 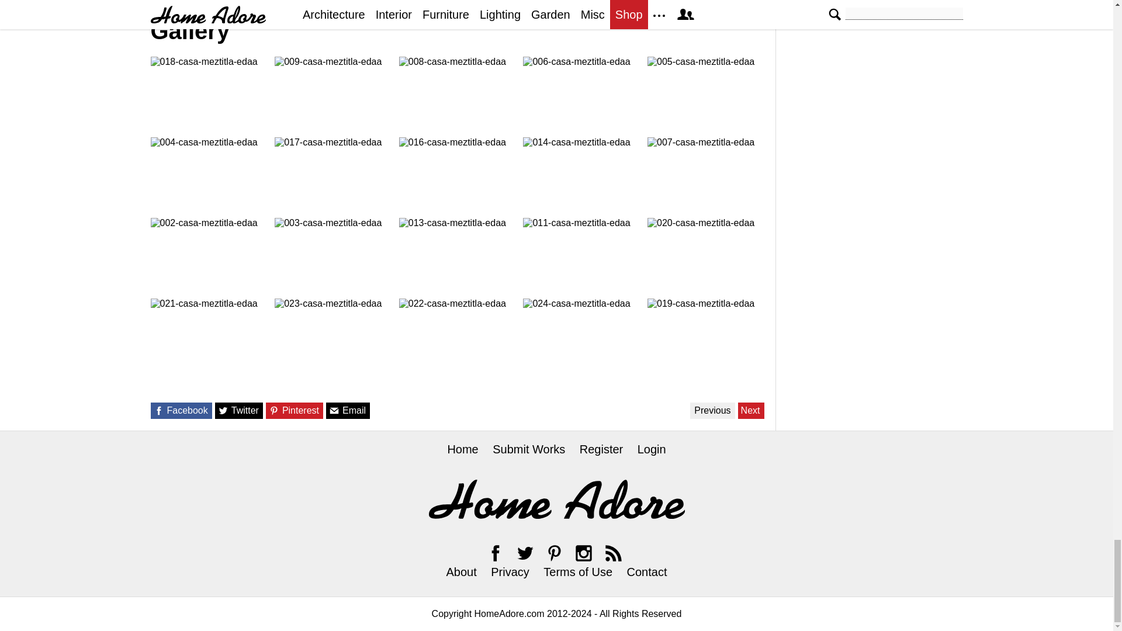 What do you see at coordinates (556, 499) in the screenshot?
I see `HomeAdore` at bounding box center [556, 499].